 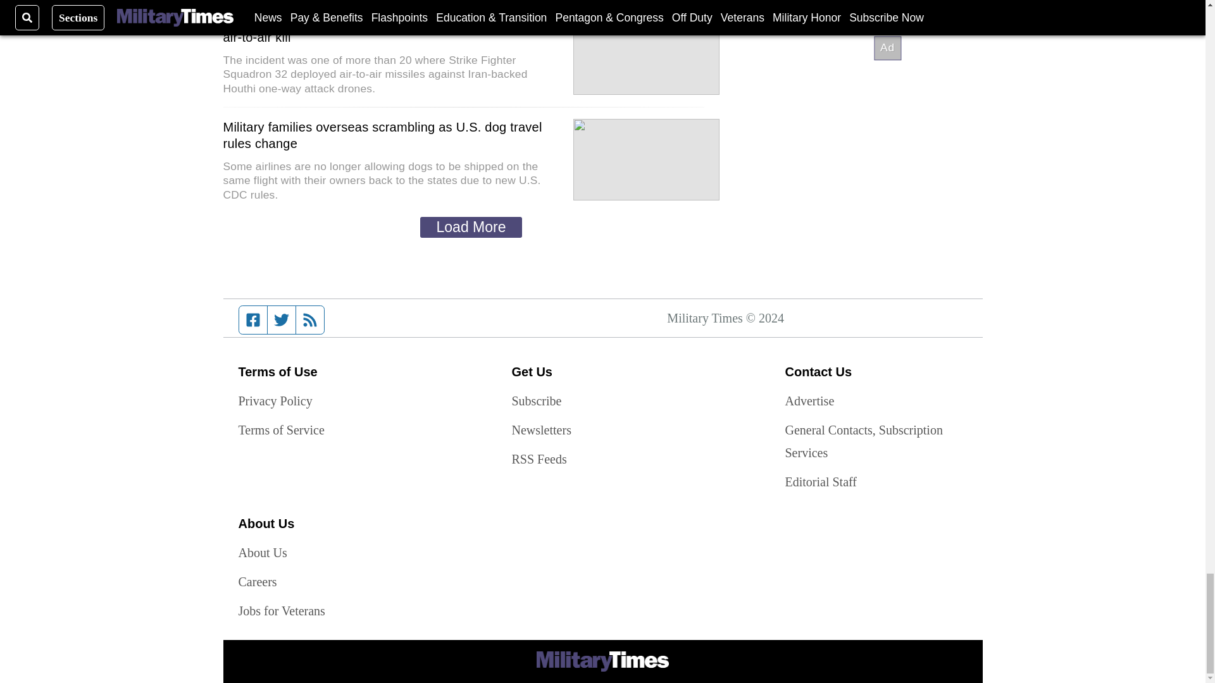 I want to click on Facebook page, so click(x=253, y=320).